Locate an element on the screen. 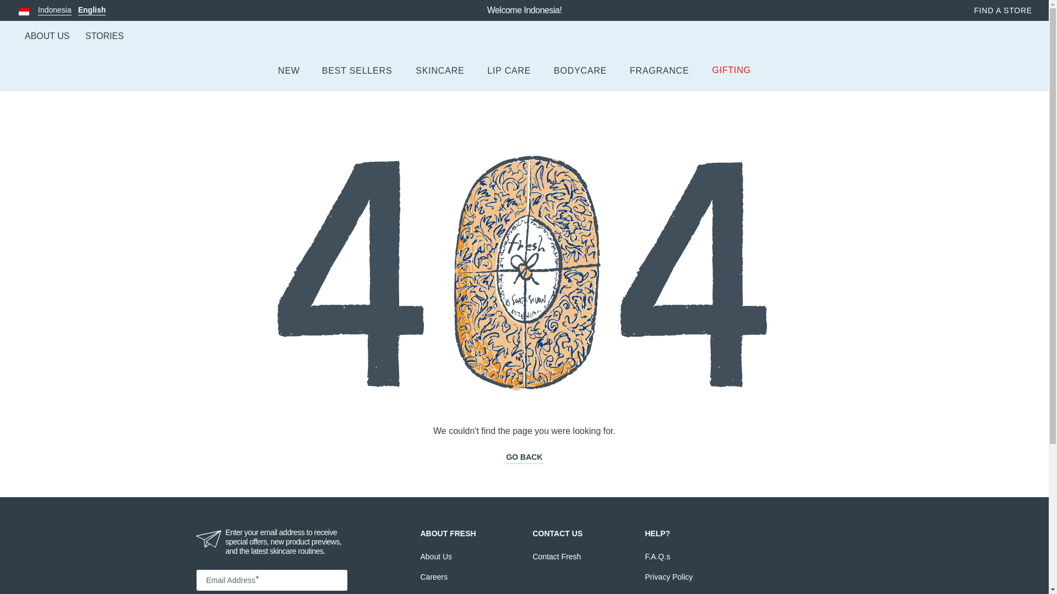  FIND A STORE is located at coordinates (524, 44).